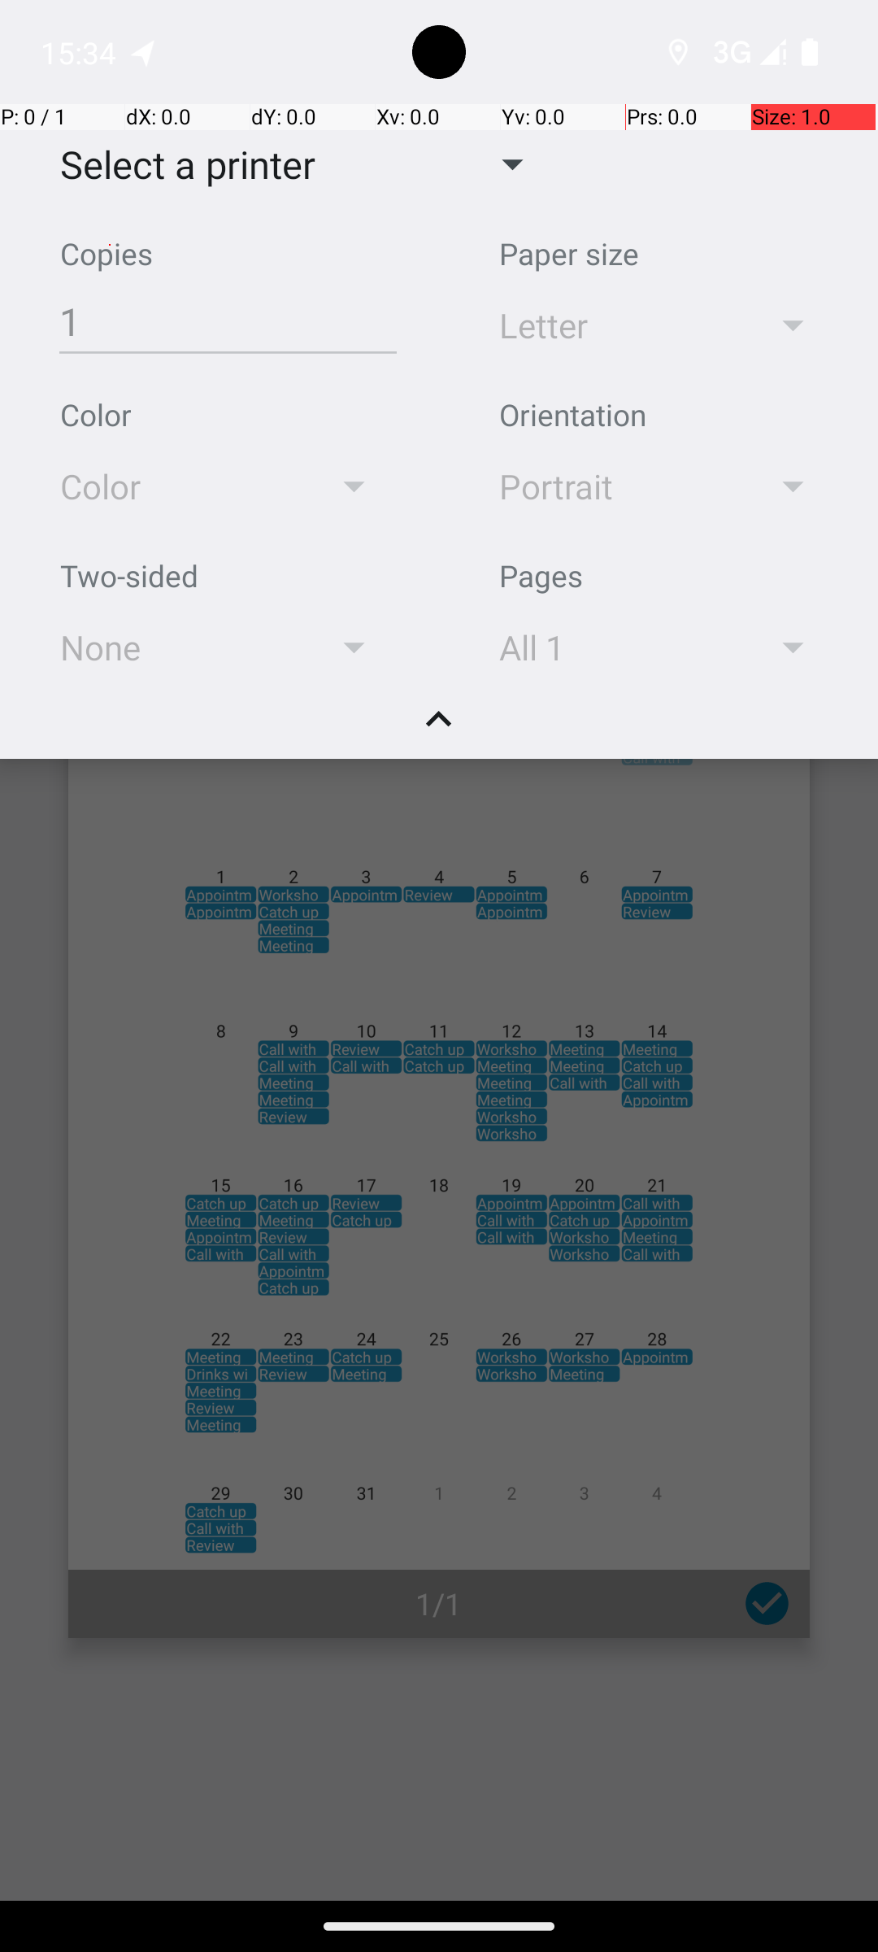 The image size is (878, 1952). Describe the element at coordinates (611, 325) in the screenshot. I see `Letter` at that location.